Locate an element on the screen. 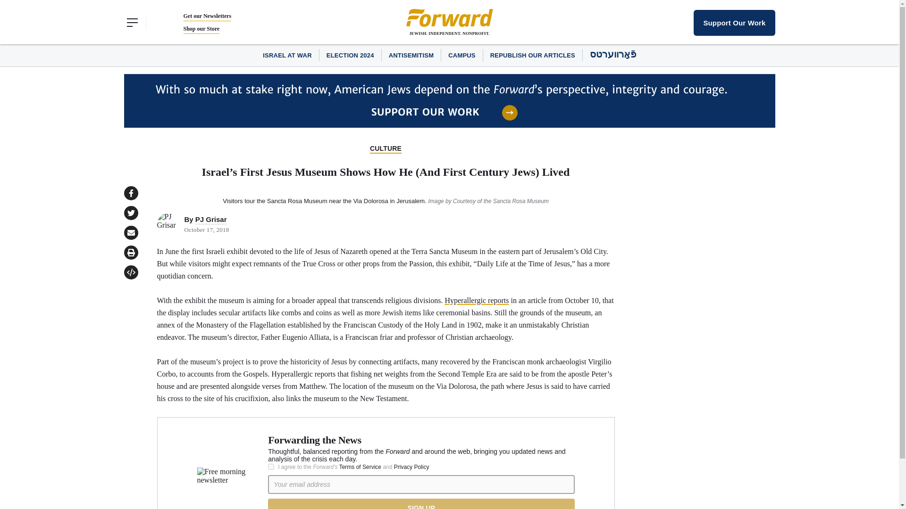 This screenshot has height=509, width=906. ISRAEL AT WAR is located at coordinates (287, 56).